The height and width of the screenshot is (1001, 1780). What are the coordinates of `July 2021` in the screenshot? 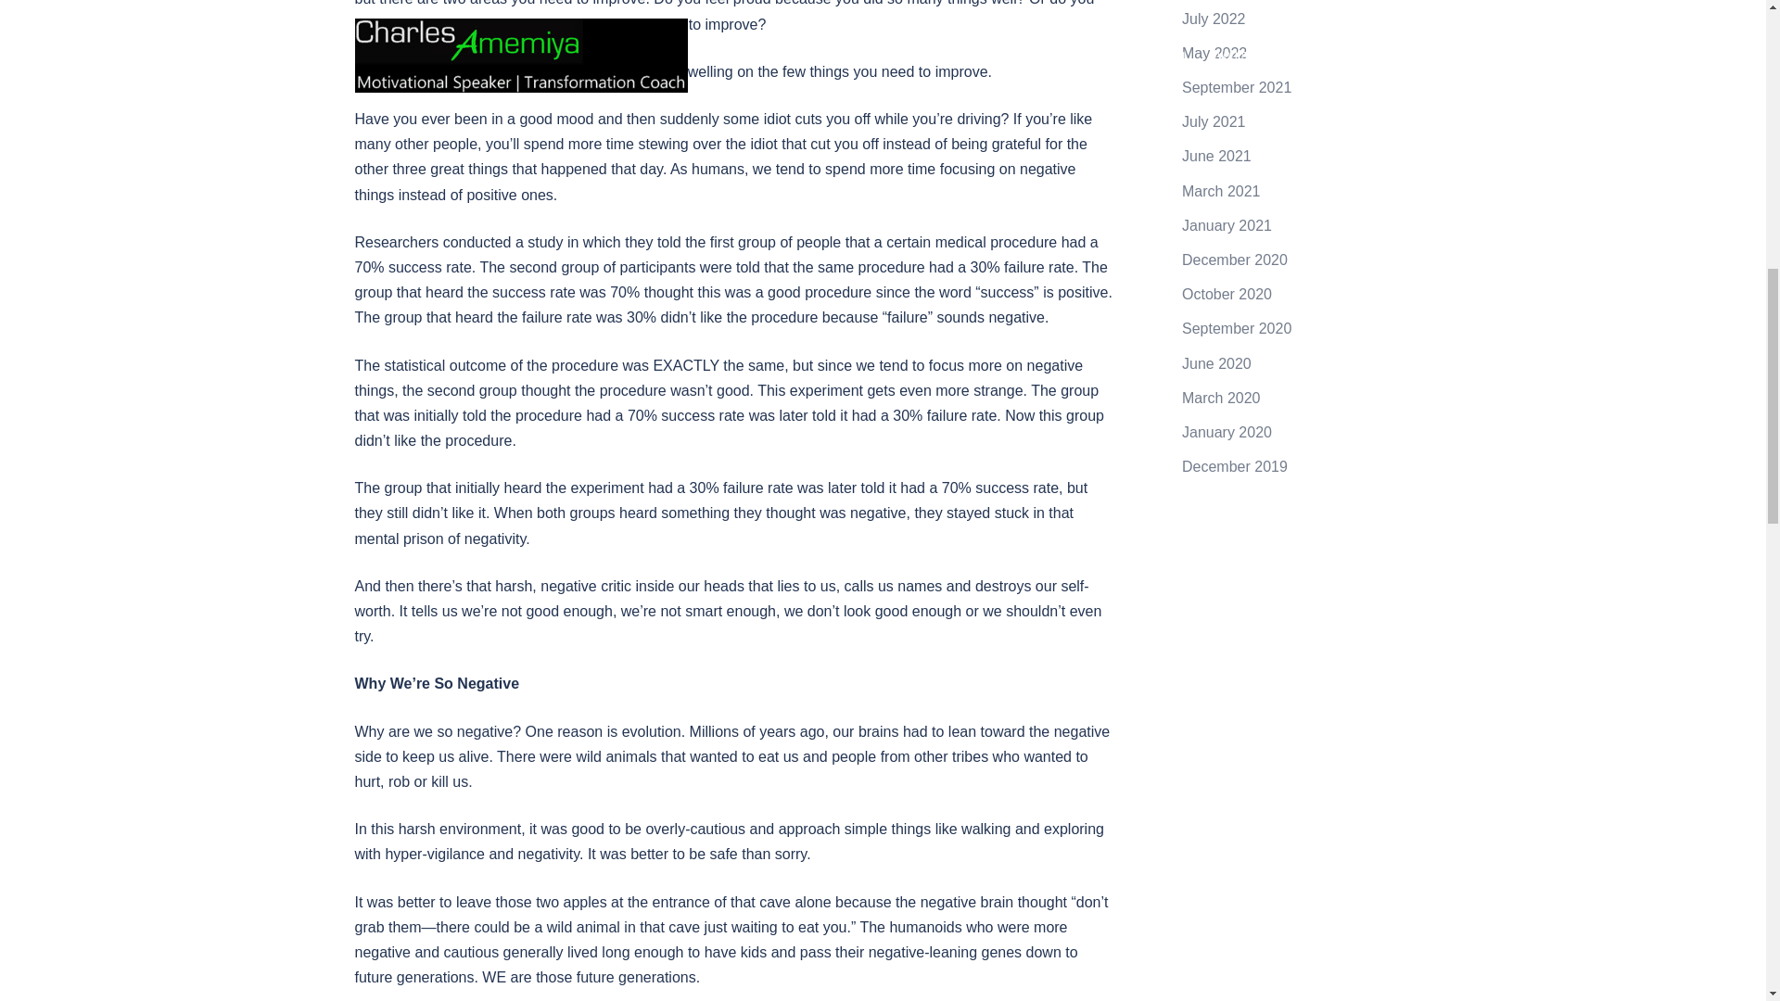 It's located at (1214, 122).